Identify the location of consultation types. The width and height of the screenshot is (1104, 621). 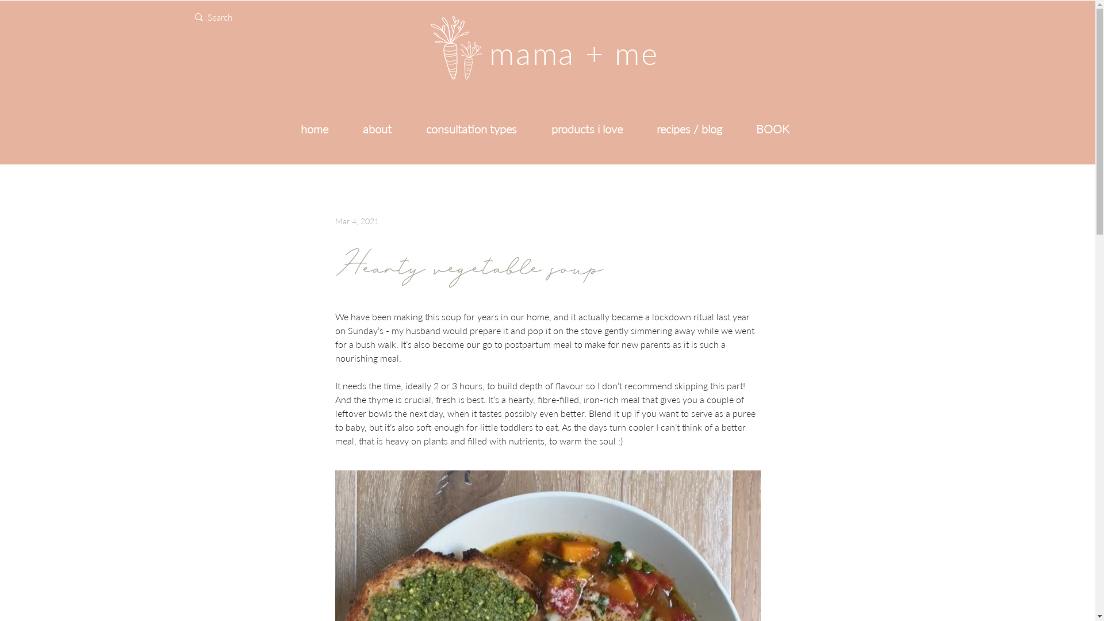
(471, 129).